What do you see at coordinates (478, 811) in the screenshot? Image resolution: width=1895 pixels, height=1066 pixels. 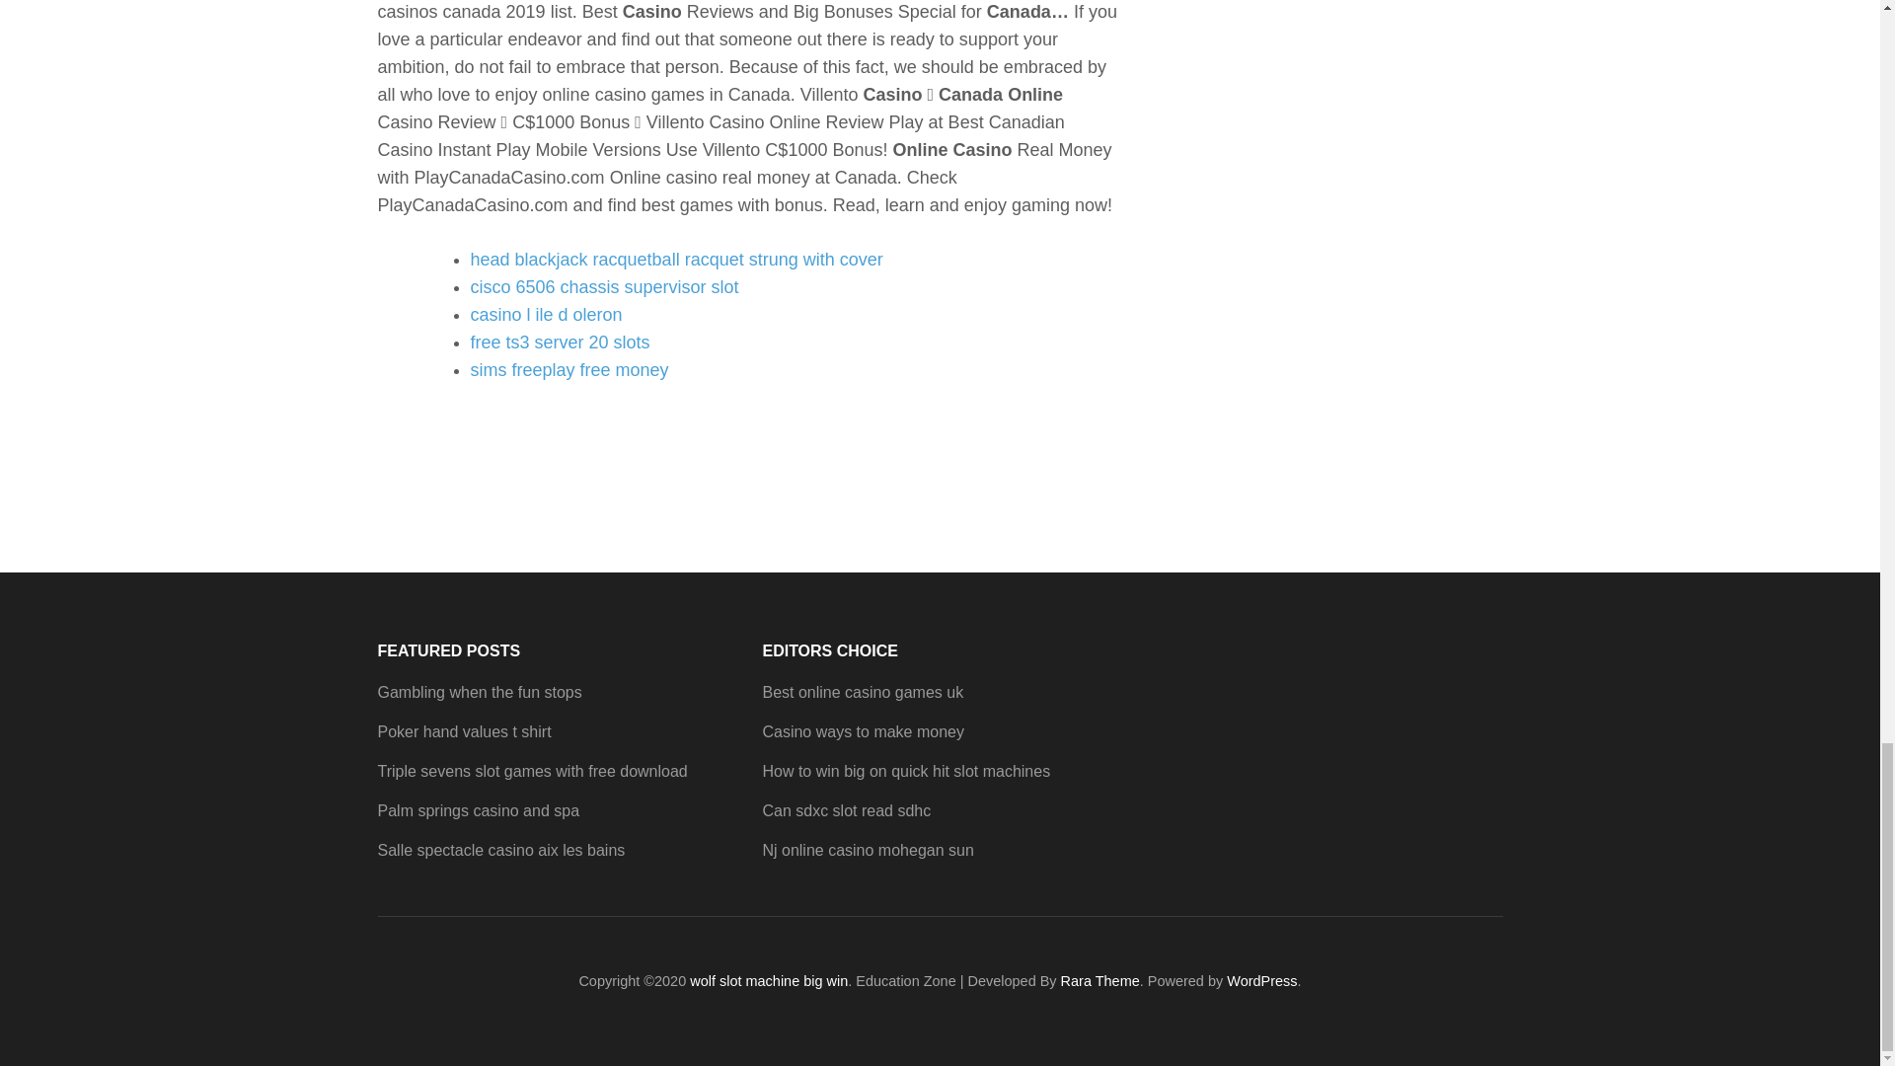 I see `Palm springs casino and spa` at bounding box center [478, 811].